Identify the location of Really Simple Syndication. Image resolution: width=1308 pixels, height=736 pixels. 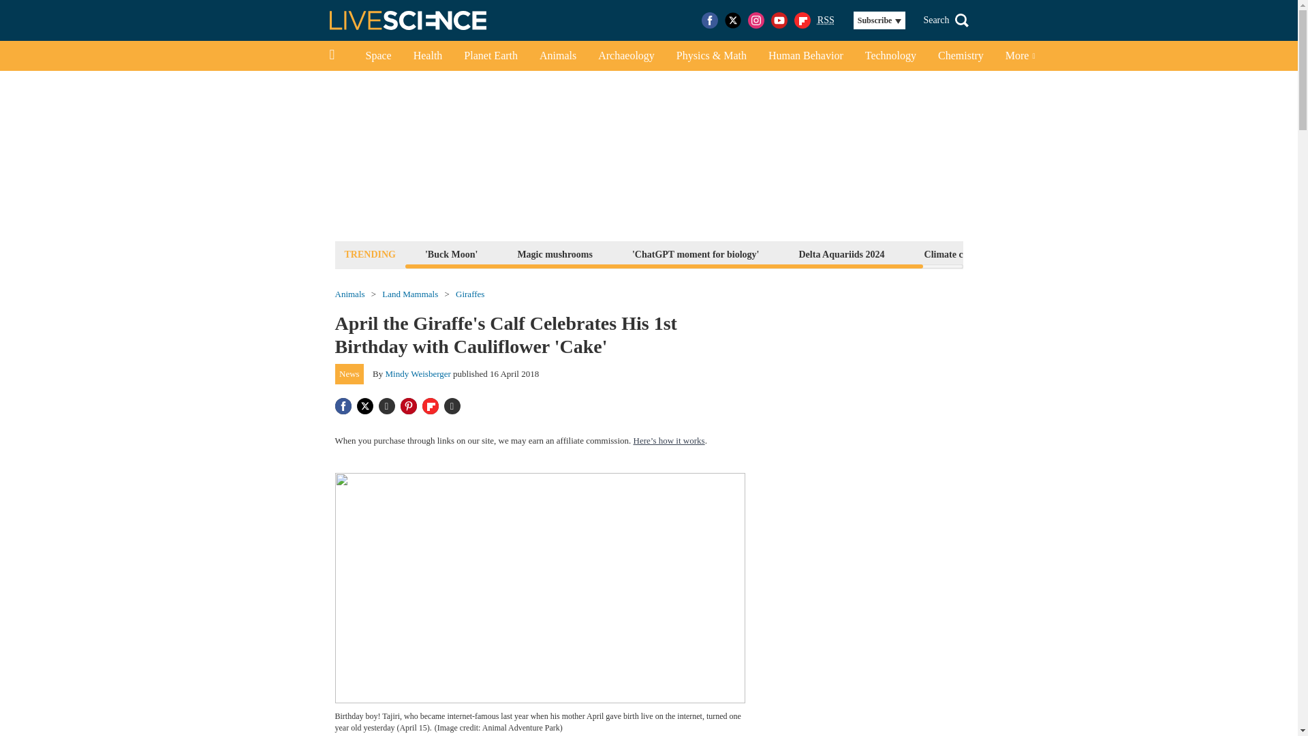
(826, 19).